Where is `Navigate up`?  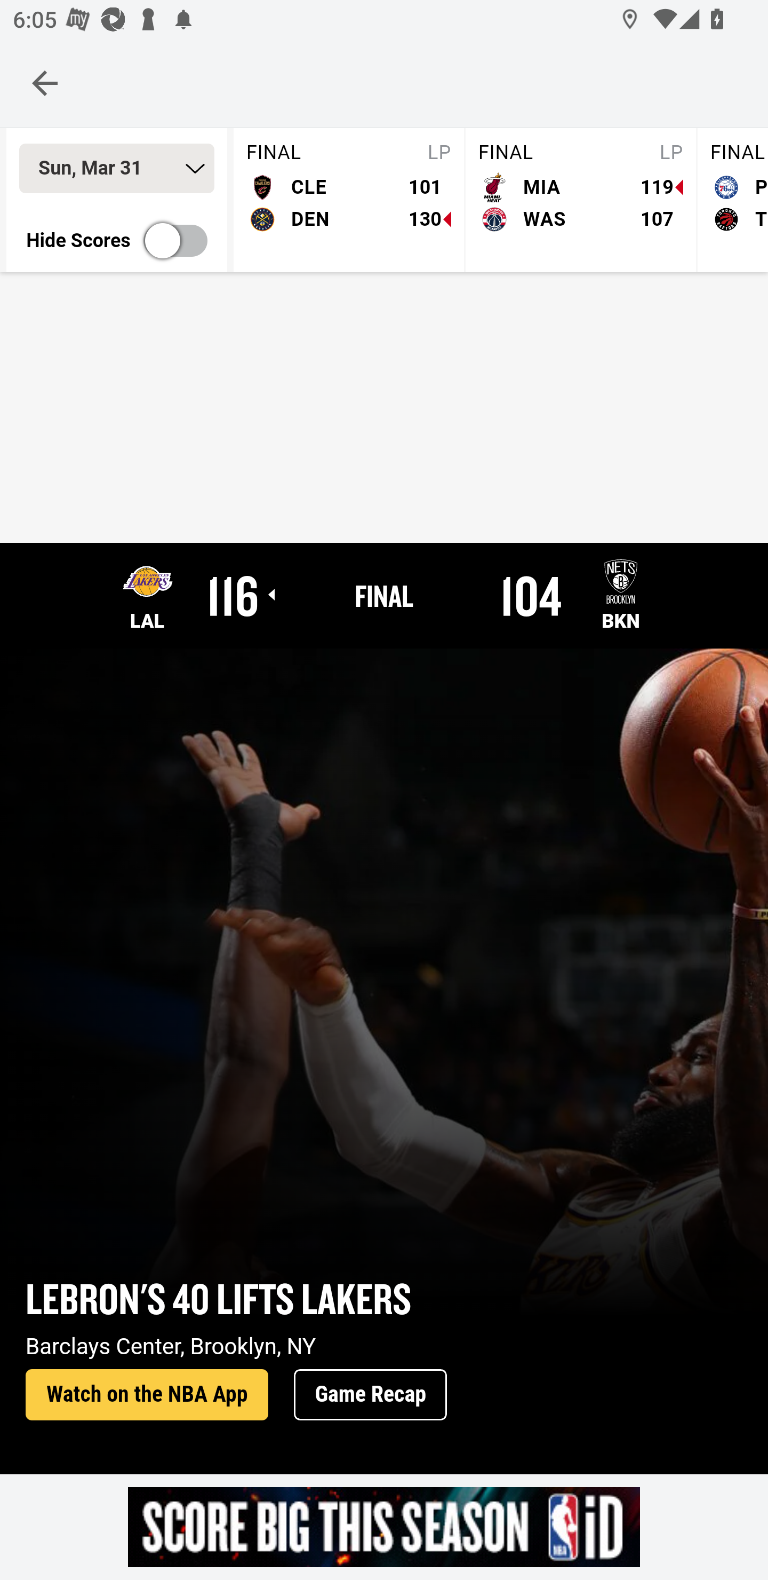 Navigate up is located at coordinates (45, 83).